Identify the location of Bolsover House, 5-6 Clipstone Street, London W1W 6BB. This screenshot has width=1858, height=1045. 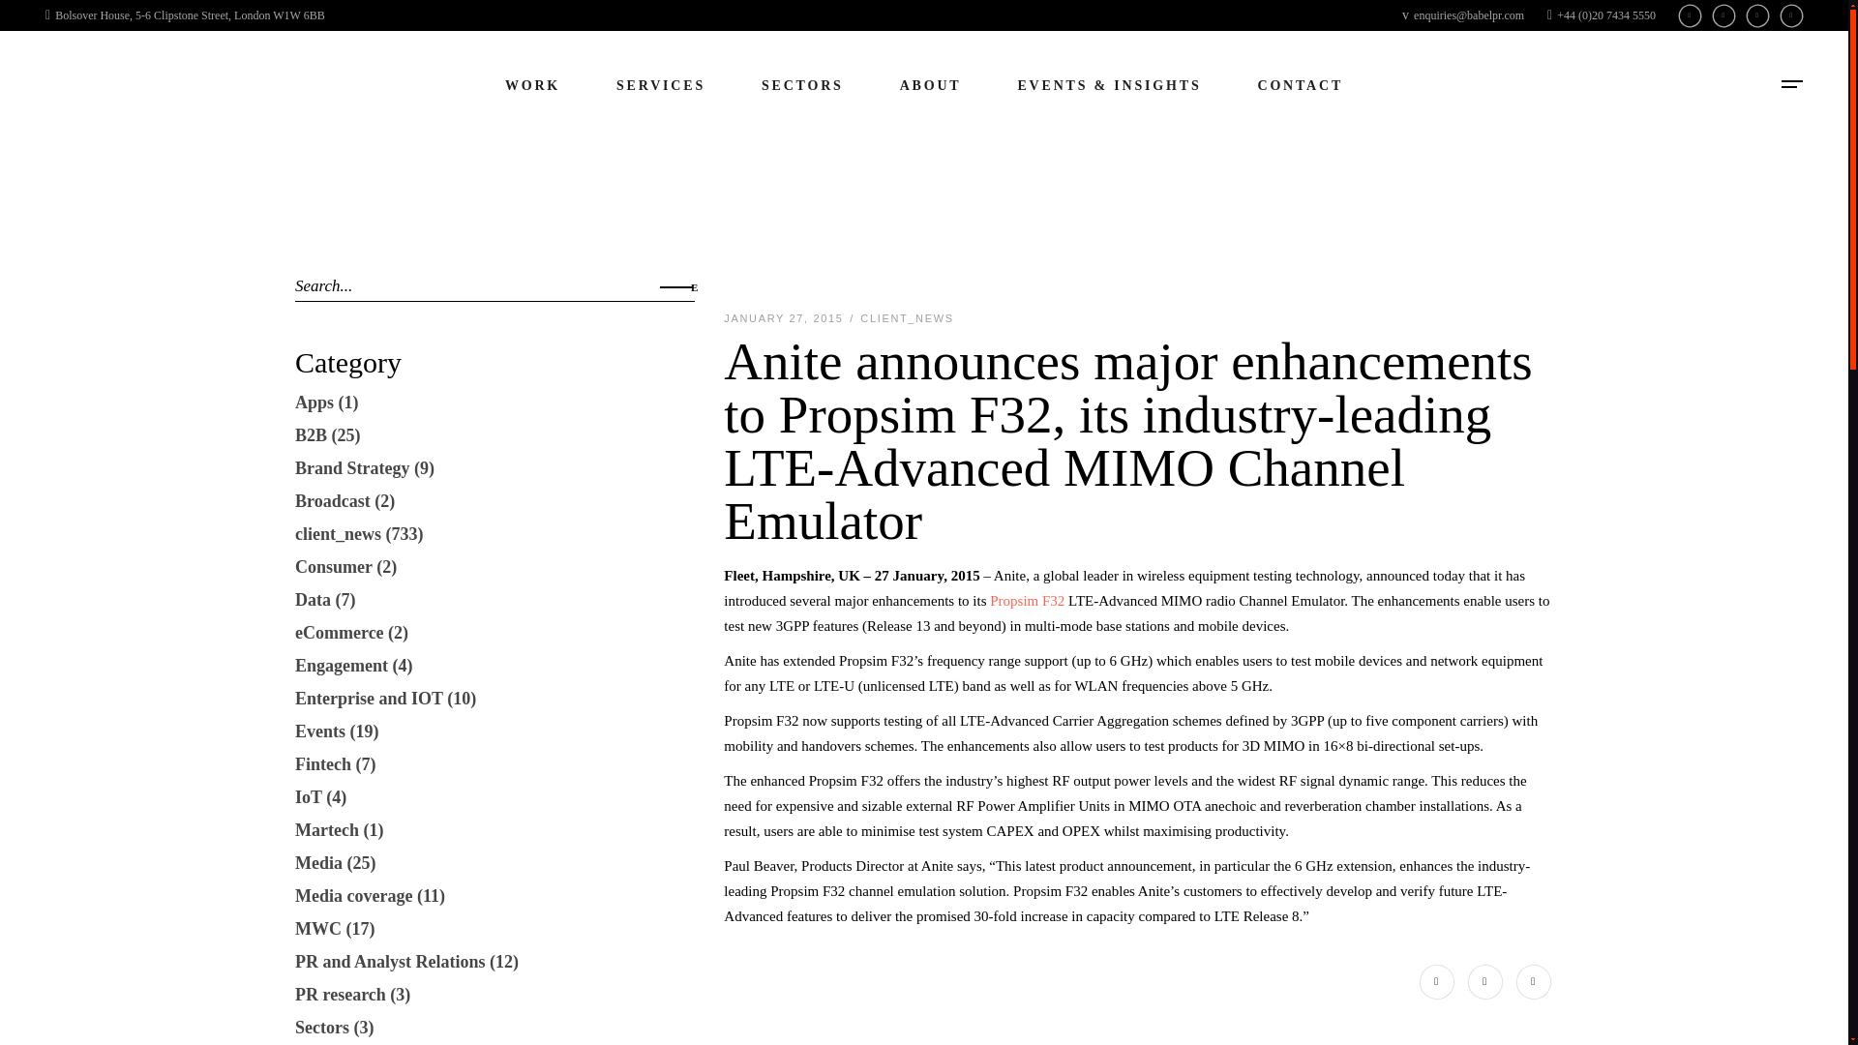
(185, 15).